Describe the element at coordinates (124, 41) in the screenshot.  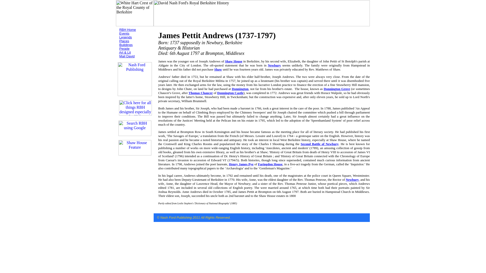
I see `Places` at that location.